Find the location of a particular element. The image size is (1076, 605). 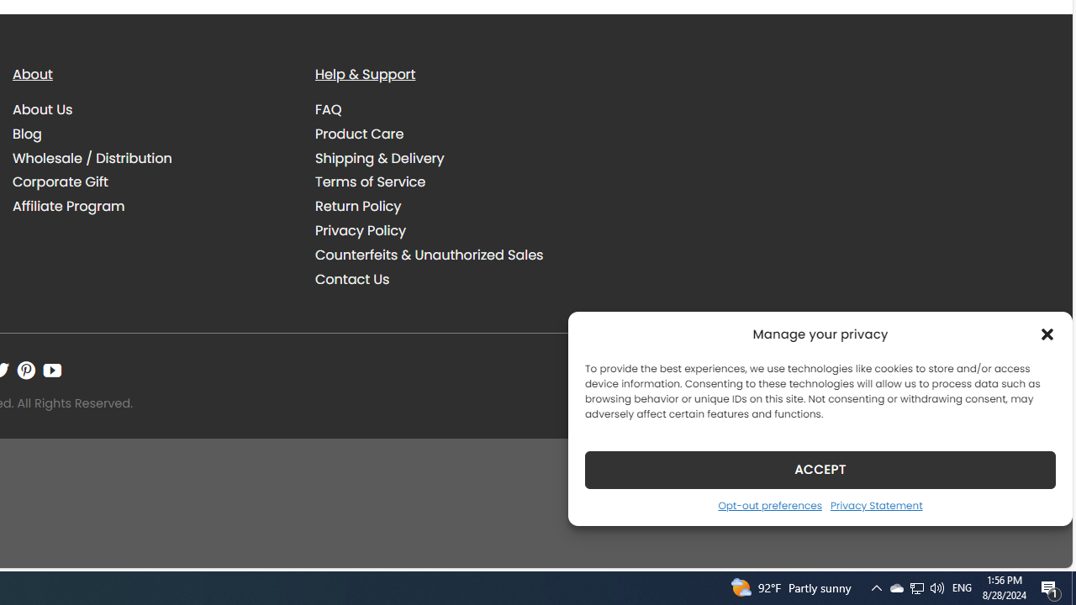

Product Care is located at coordinates (360, 133).